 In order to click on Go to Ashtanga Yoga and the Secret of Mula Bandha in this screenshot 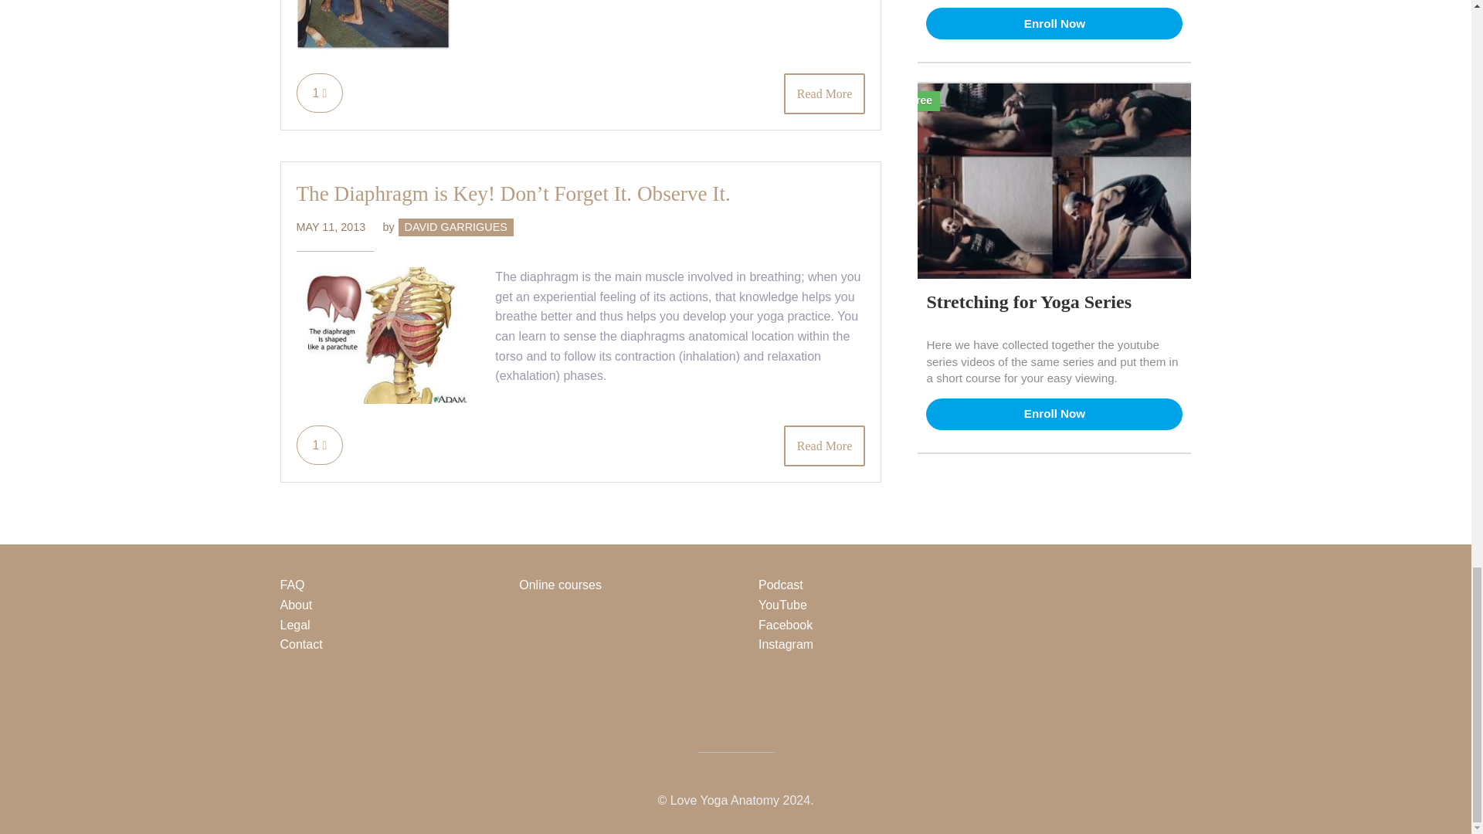, I will do `click(374, 47)`.